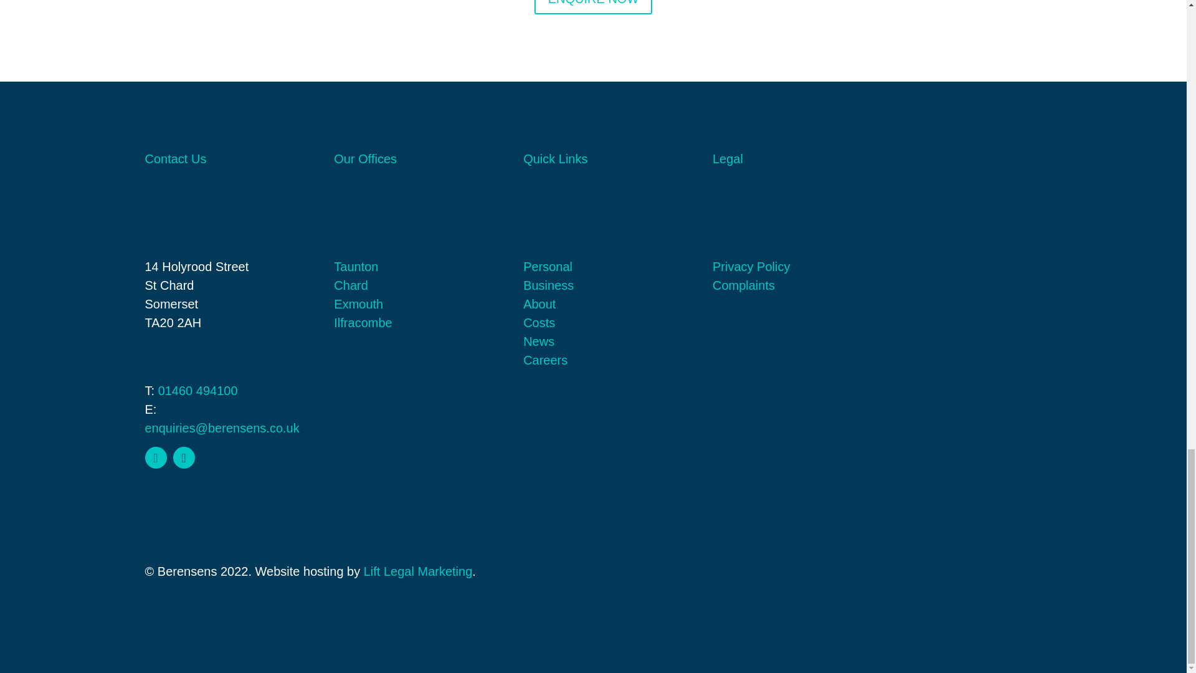 This screenshot has width=1196, height=673. I want to click on 01460 494100, so click(198, 390).